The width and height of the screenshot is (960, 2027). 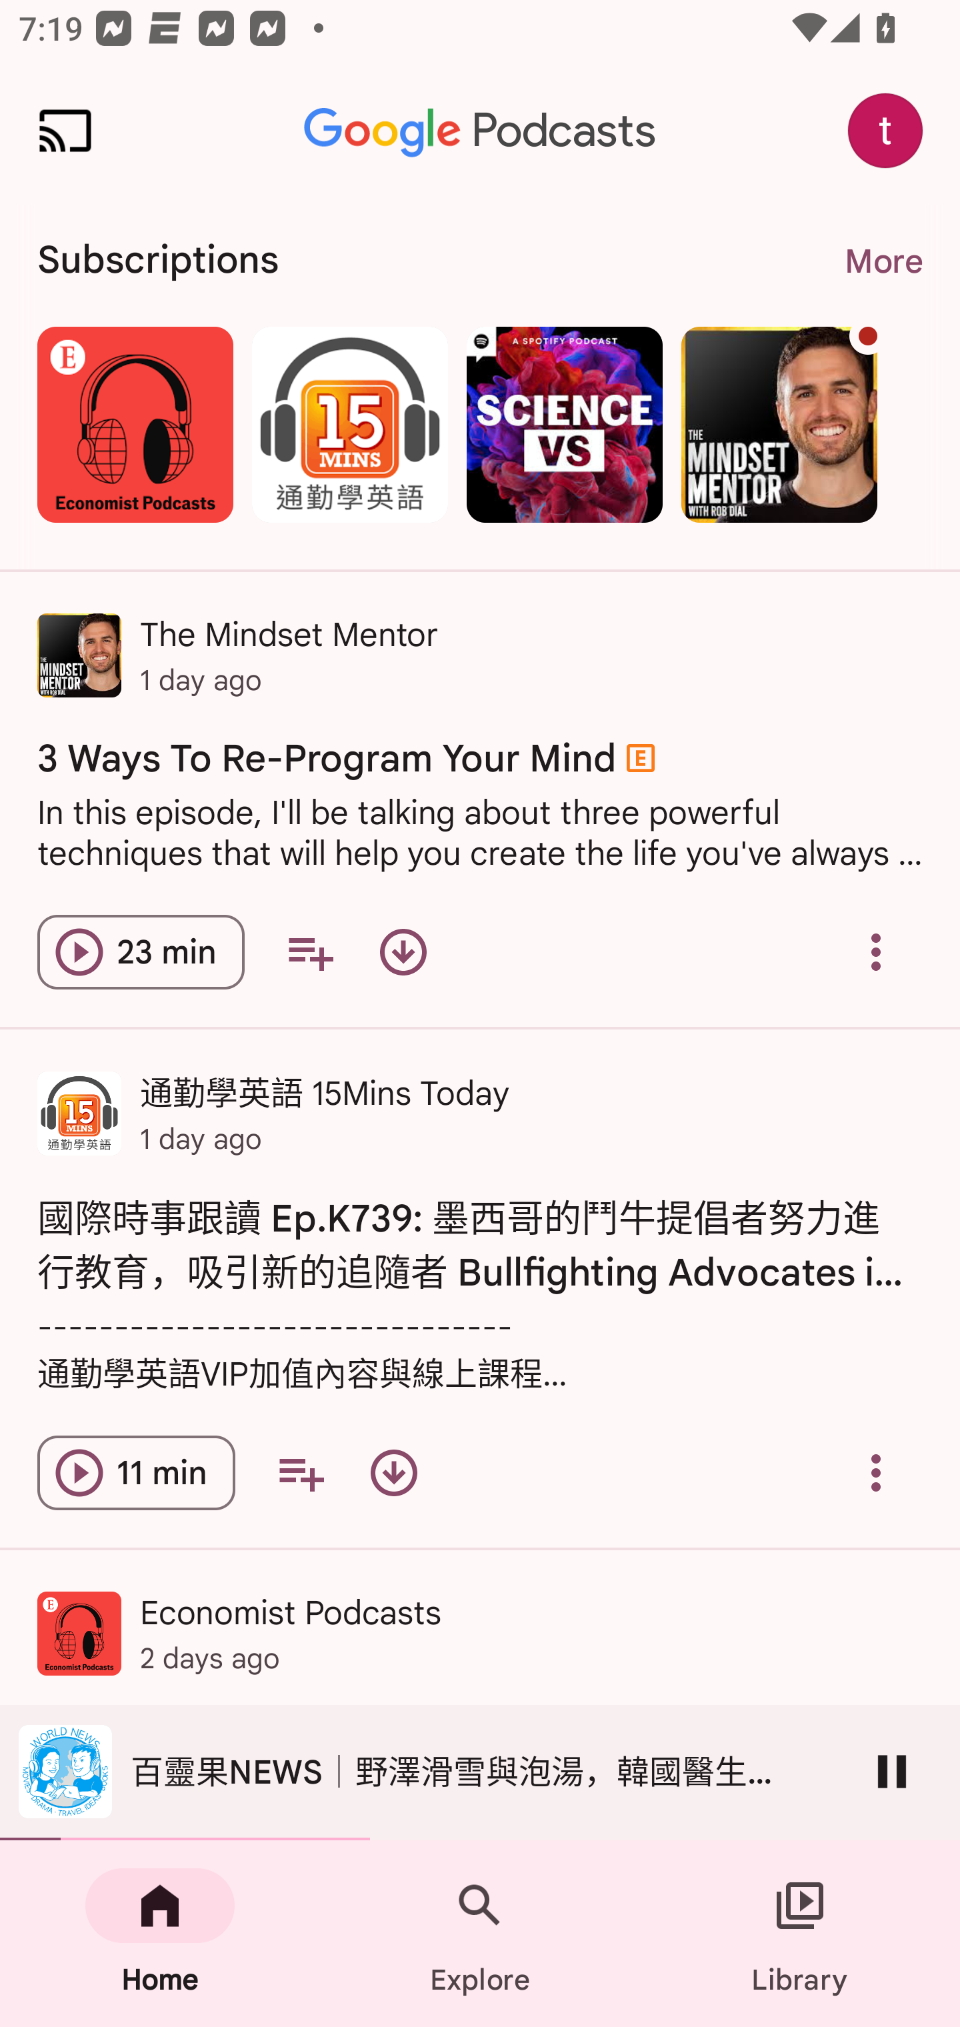 I want to click on Play episode 3 Ways To Re-Program Your Mind 23 min, so click(x=141, y=951).